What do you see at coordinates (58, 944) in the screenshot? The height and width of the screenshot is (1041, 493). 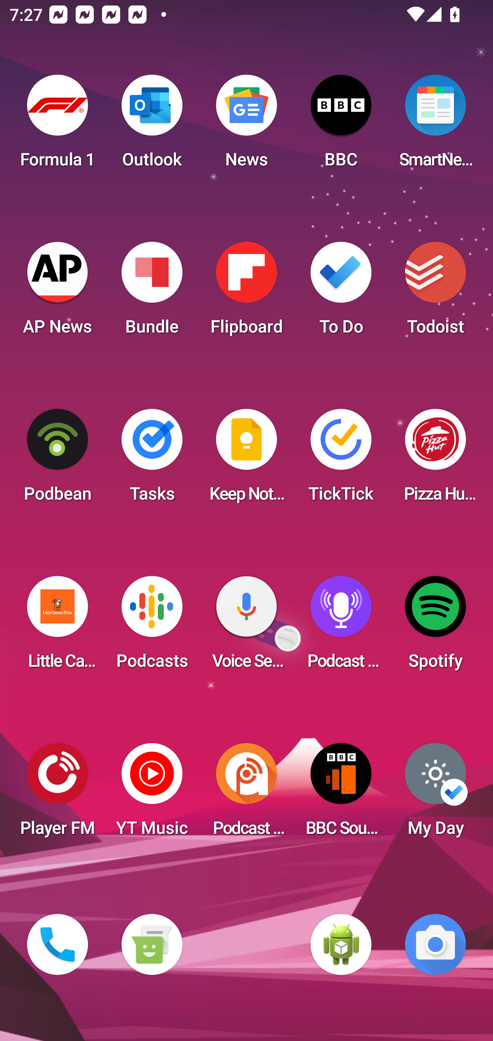 I see `Phone` at bounding box center [58, 944].